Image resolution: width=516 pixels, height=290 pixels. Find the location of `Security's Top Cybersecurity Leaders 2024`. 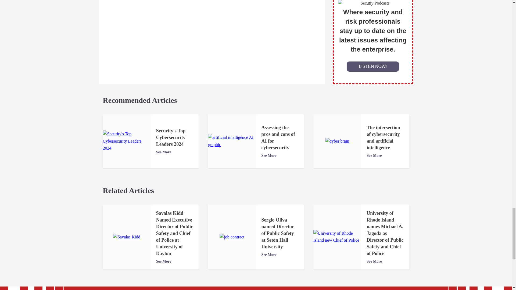

Security's Top Cybersecurity Leaders 2024 is located at coordinates (127, 141).